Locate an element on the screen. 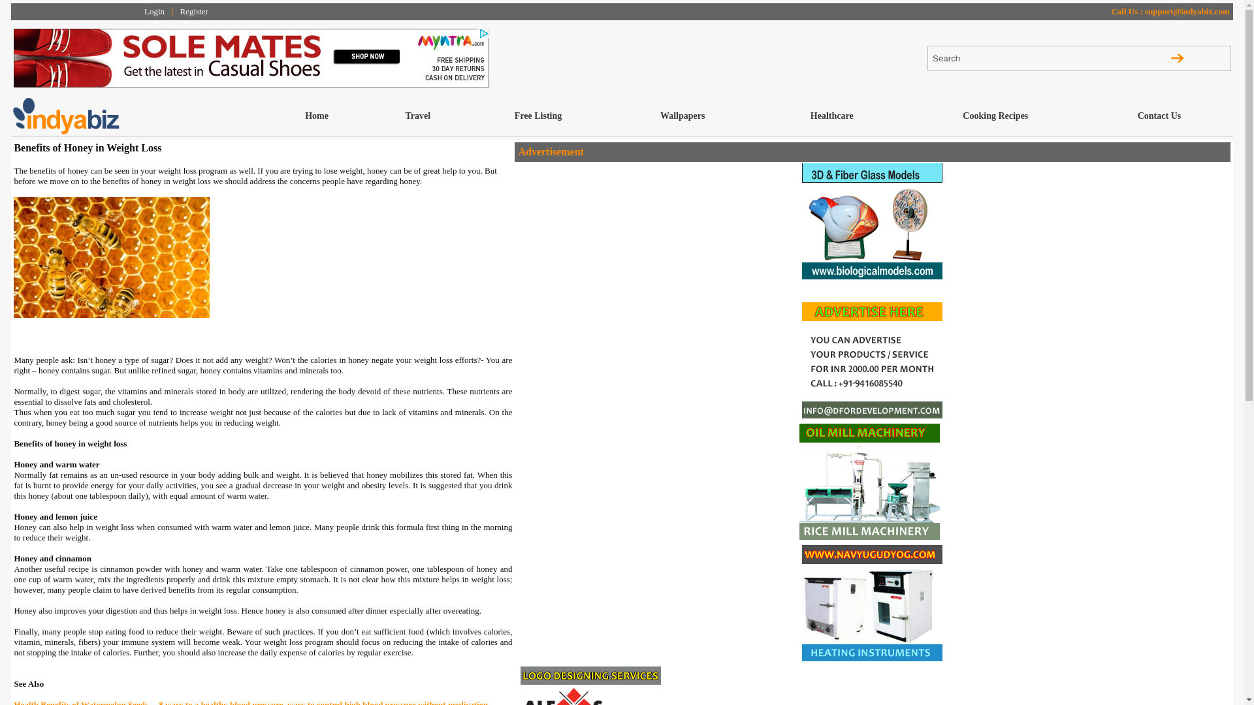 The width and height of the screenshot is (1254, 705). Login is located at coordinates (154, 12).